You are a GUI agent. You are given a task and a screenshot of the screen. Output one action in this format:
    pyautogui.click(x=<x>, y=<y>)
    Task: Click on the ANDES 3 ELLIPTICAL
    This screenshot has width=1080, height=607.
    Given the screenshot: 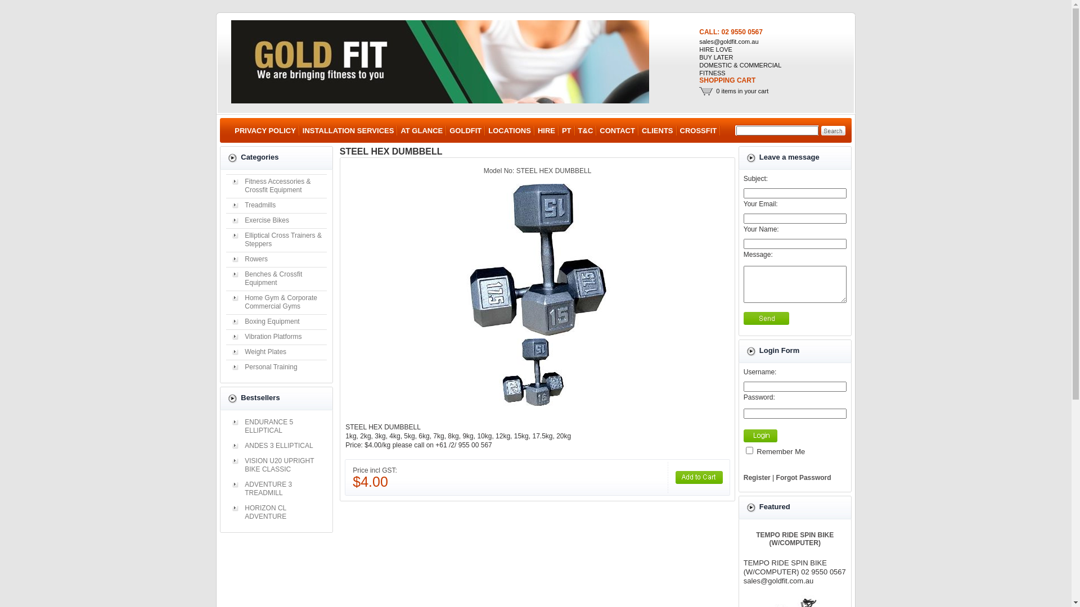 What is the action you would take?
    pyautogui.click(x=277, y=446)
    